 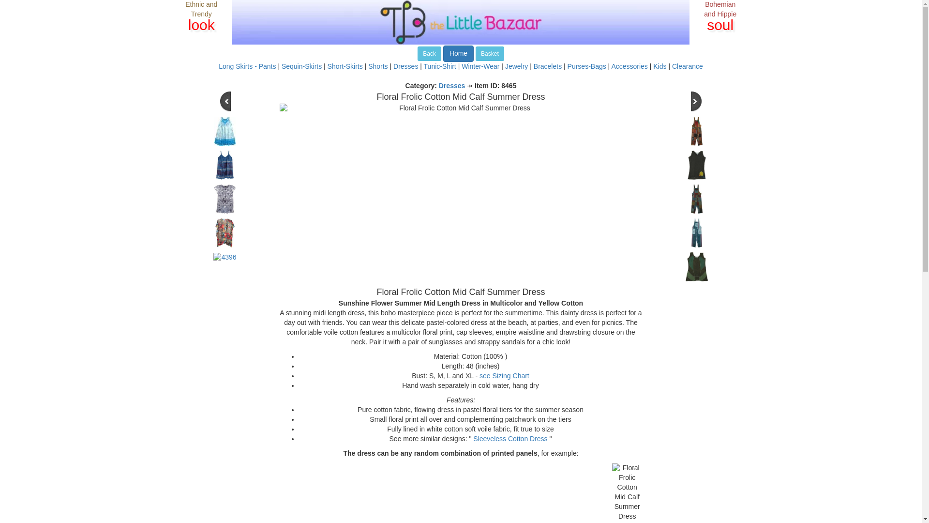 I want to click on Short-Skirts, so click(x=345, y=66).